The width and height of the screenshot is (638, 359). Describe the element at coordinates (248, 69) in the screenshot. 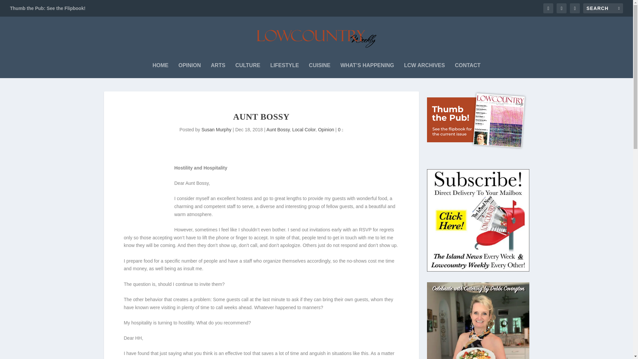

I see `CULTURE` at that location.